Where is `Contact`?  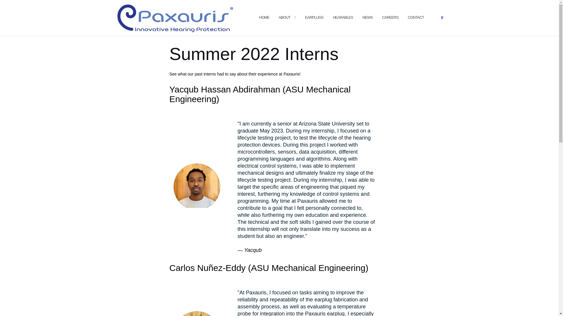
Contact is located at coordinates (416, 18).